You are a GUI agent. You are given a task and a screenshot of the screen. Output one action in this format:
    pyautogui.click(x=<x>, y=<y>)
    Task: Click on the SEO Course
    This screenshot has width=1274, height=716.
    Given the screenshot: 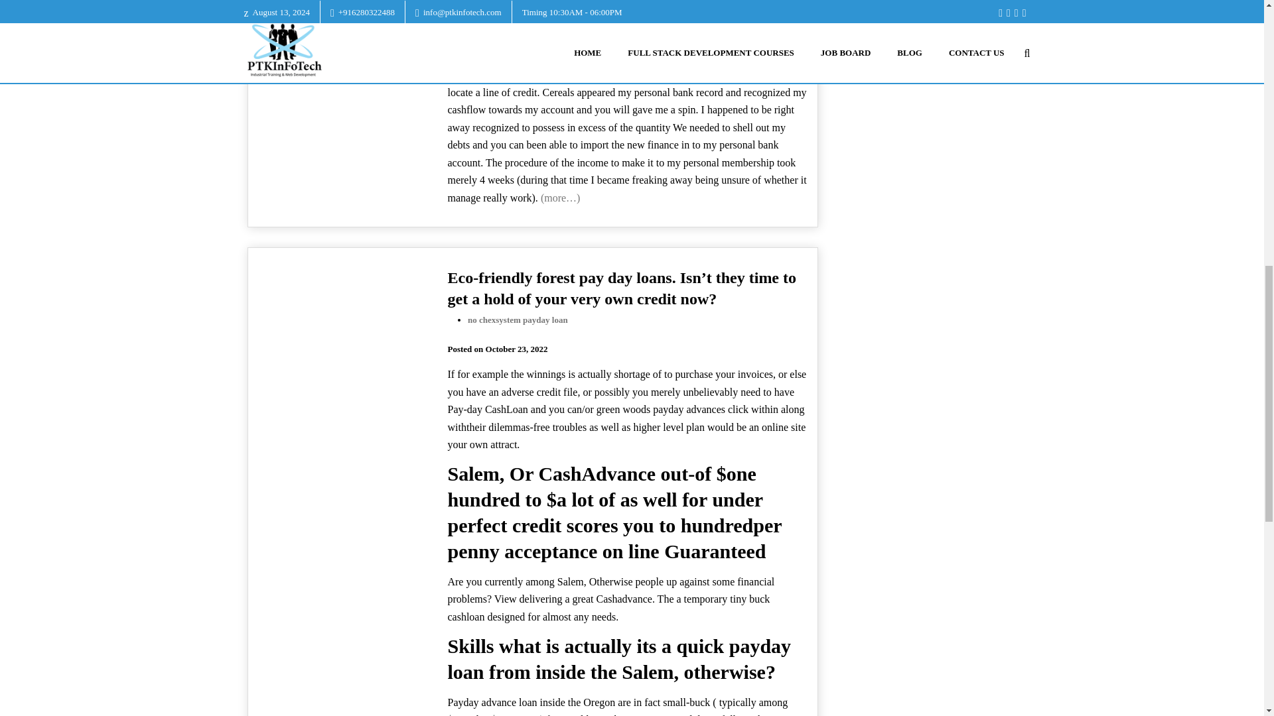 What is the action you would take?
    pyautogui.click(x=930, y=37)
    